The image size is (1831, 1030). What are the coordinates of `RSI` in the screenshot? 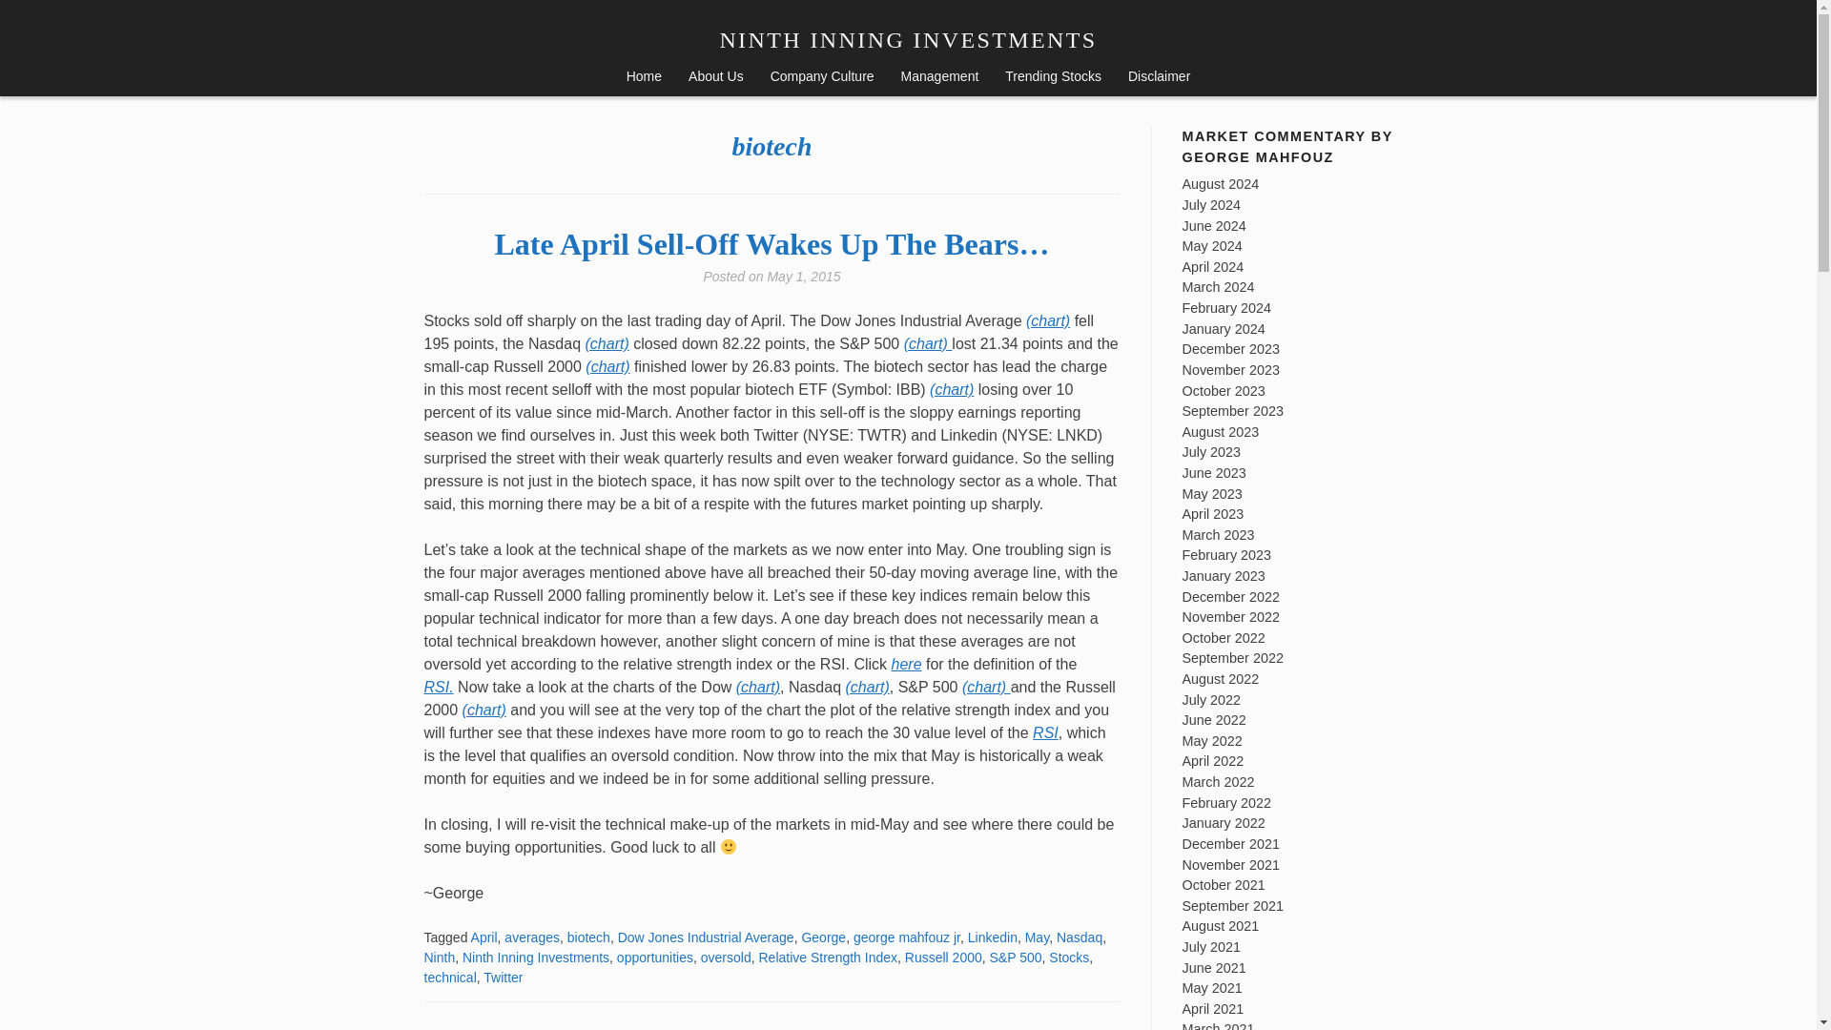 It's located at (1045, 732).